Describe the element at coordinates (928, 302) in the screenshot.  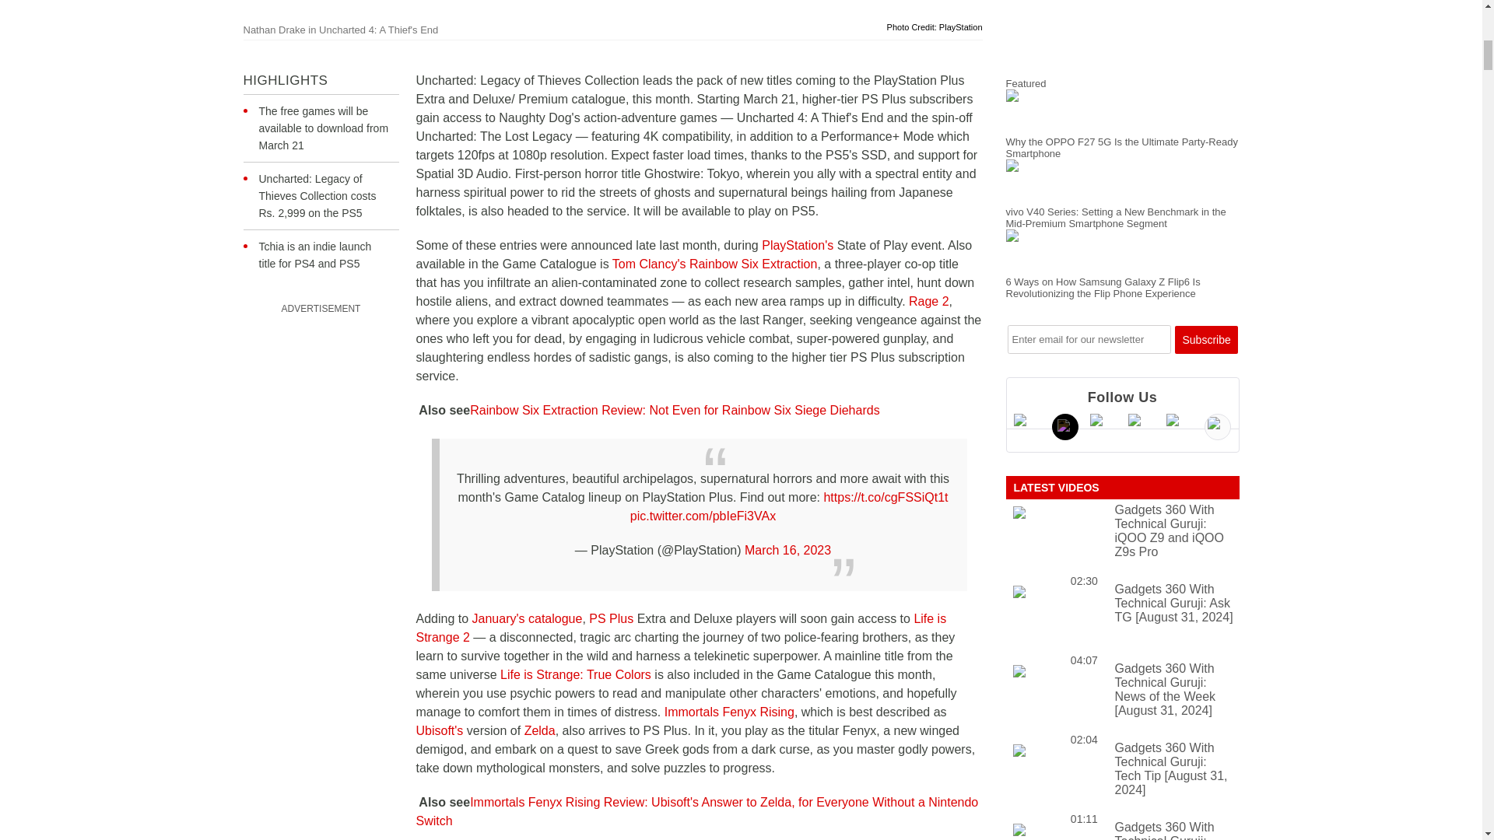
I see `Rage 2` at that location.